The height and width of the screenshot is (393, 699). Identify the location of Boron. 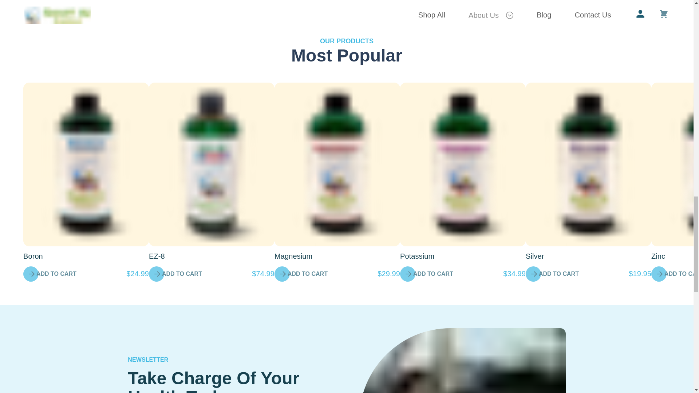
(33, 256).